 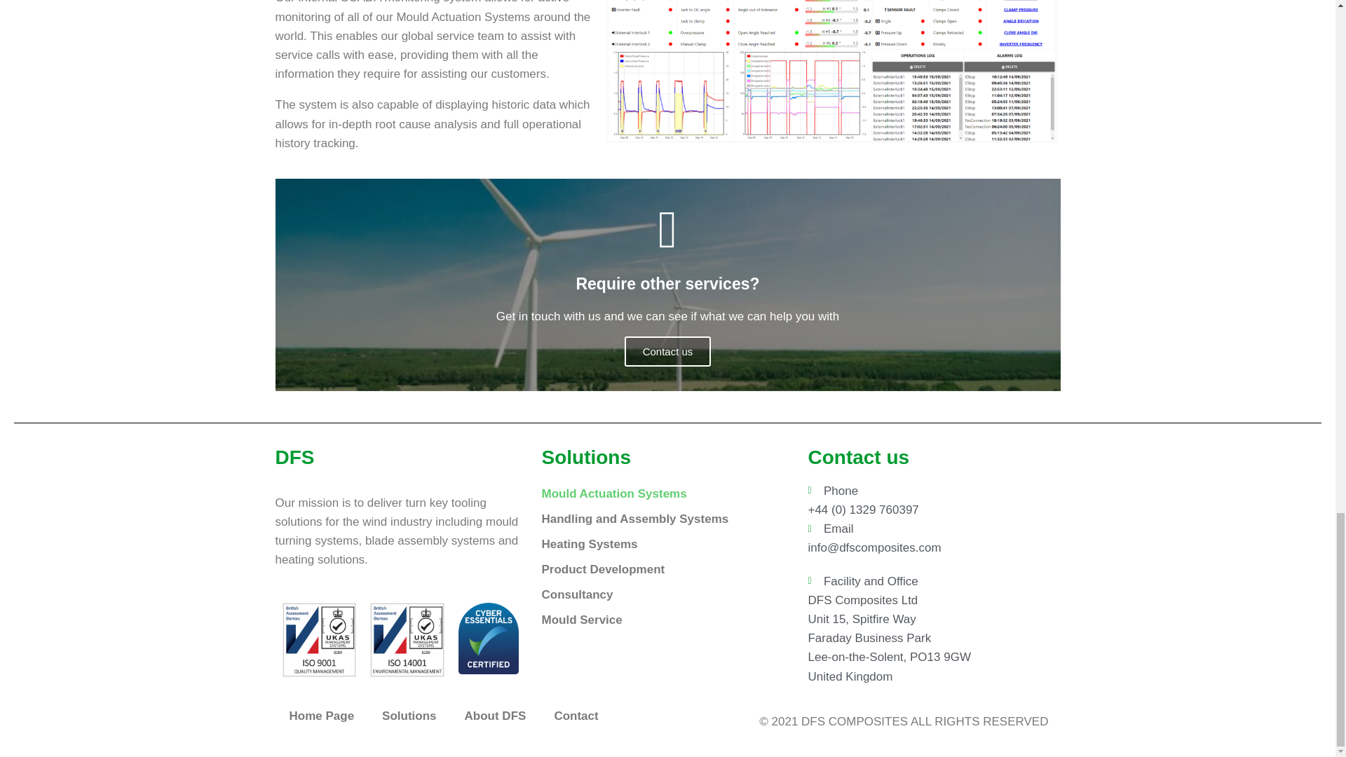 What do you see at coordinates (660, 493) in the screenshot?
I see `Mould Actuation Systems` at bounding box center [660, 493].